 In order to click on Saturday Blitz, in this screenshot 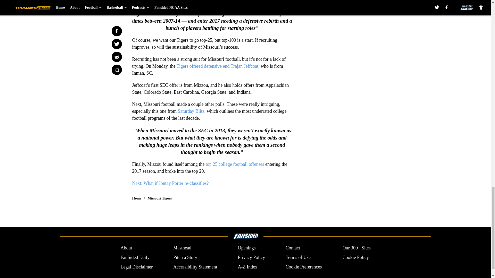, I will do `click(191, 111)`.